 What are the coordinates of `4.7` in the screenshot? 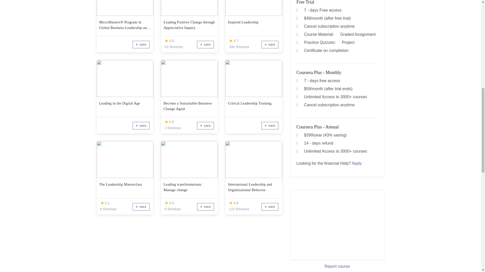 It's located at (231, 41).